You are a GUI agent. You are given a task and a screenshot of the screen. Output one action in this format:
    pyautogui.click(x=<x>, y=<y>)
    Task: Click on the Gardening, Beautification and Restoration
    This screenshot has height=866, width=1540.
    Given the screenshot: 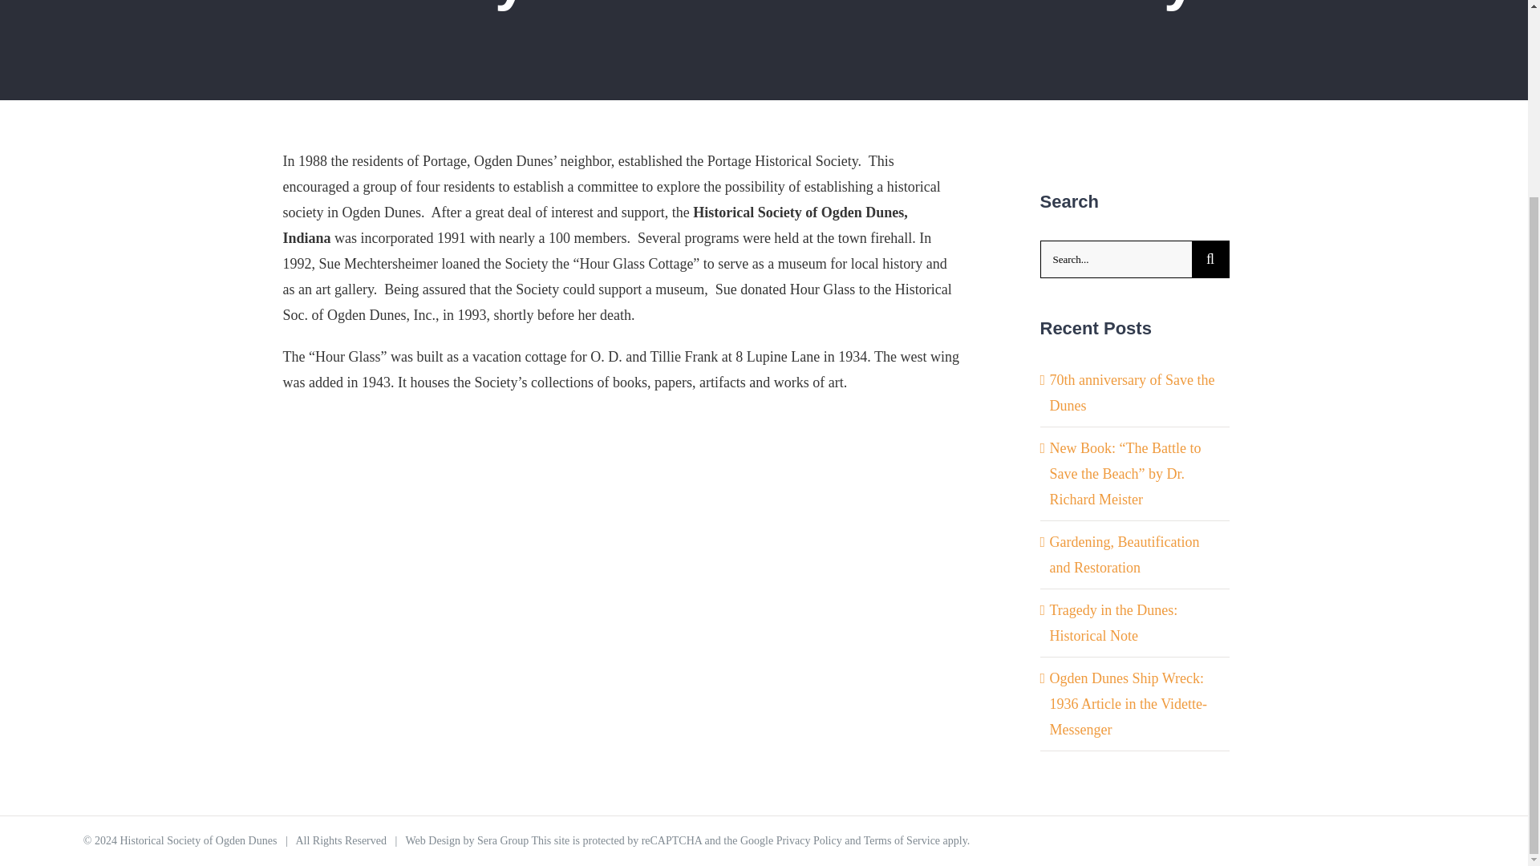 What is the action you would take?
    pyautogui.click(x=1124, y=555)
    